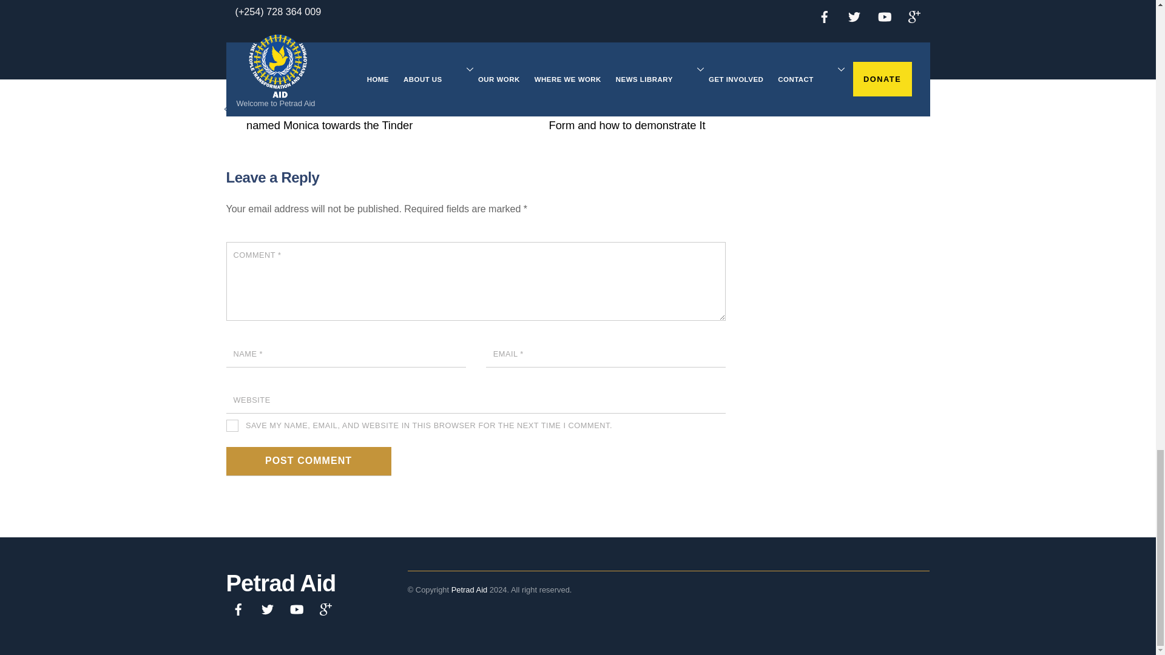  Describe the element at coordinates (308, 461) in the screenshot. I see `Post Comment` at that location.